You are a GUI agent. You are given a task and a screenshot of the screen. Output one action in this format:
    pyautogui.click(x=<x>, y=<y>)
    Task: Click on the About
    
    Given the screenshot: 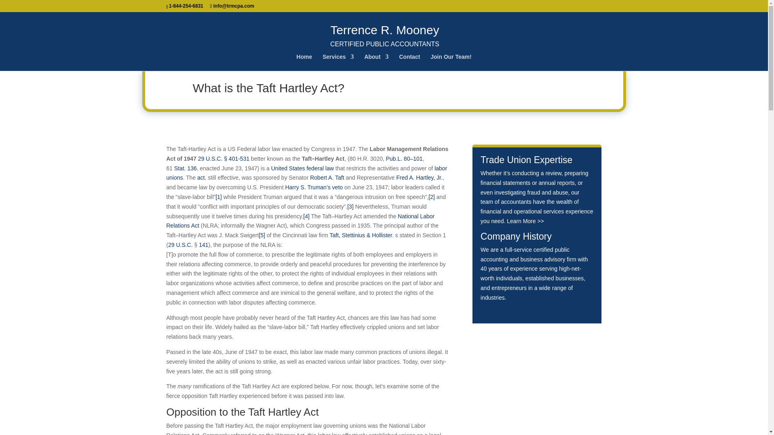 What is the action you would take?
    pyautogui.click(x=377, y=62)
    